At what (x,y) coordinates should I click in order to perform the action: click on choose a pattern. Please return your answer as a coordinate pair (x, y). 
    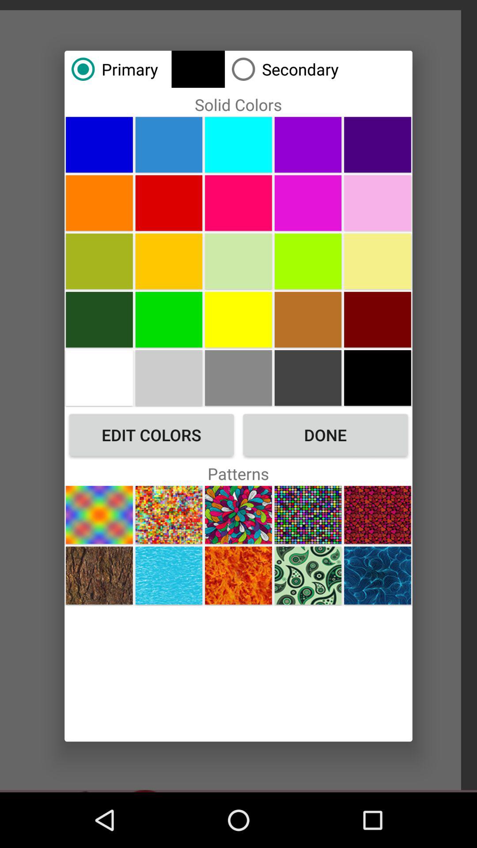
    Looking at the image, I should click on (377, 575).